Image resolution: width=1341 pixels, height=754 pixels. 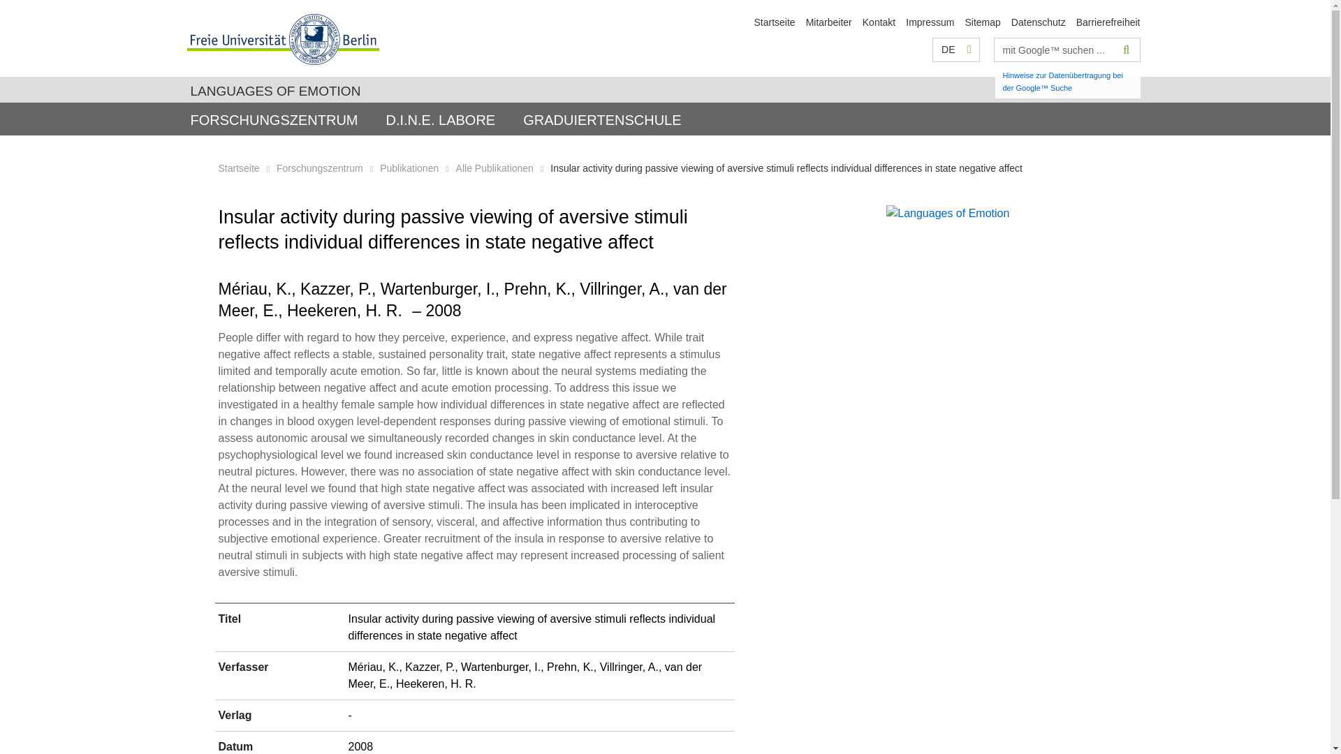 I want to click on Datenschutz, so click(x=1038, y=22).